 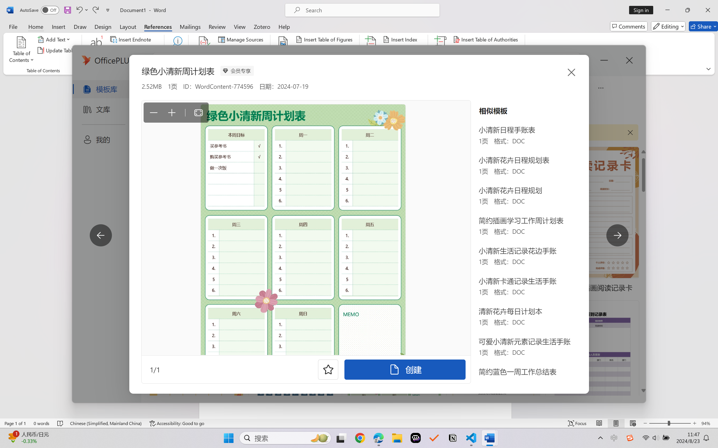 What do you see at coordinates (82, 10) in the screenshot?
I see `Undo Apply Quick Style Set` at bounding box center [82, 10].